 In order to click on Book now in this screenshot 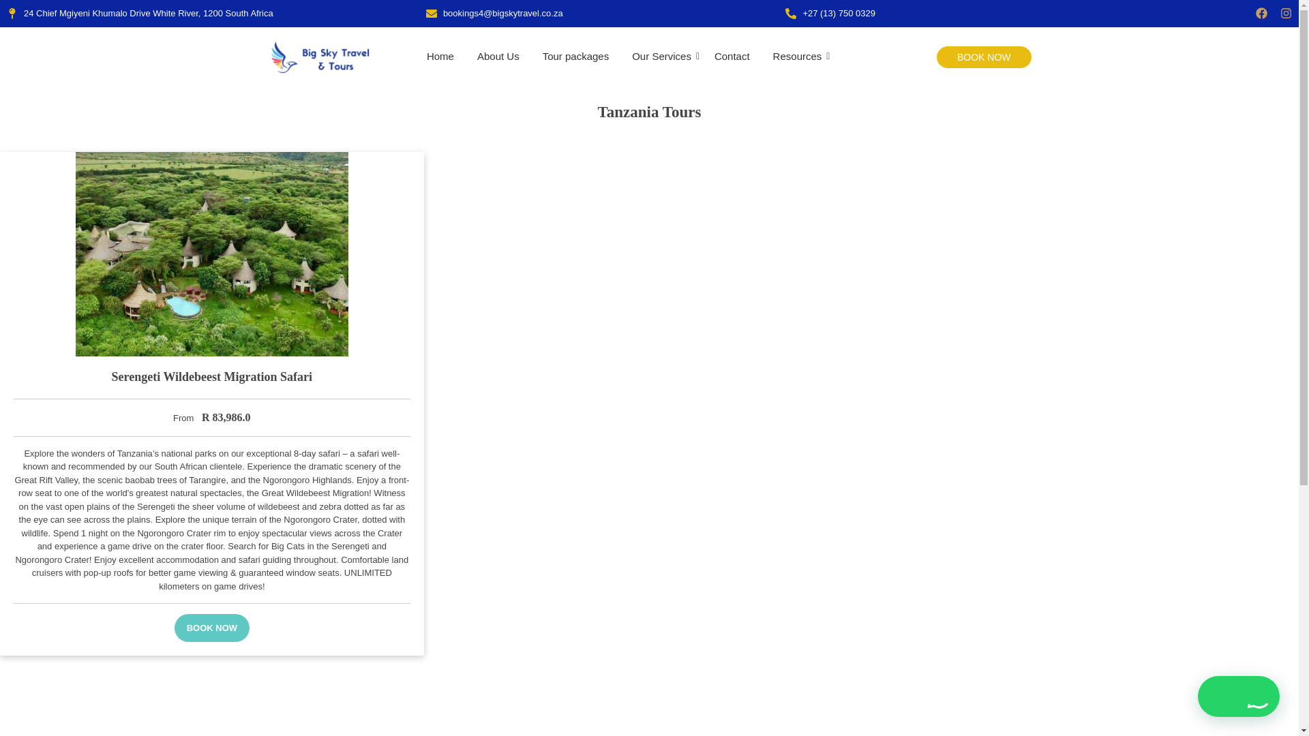, I will do `click(211, 627)`.